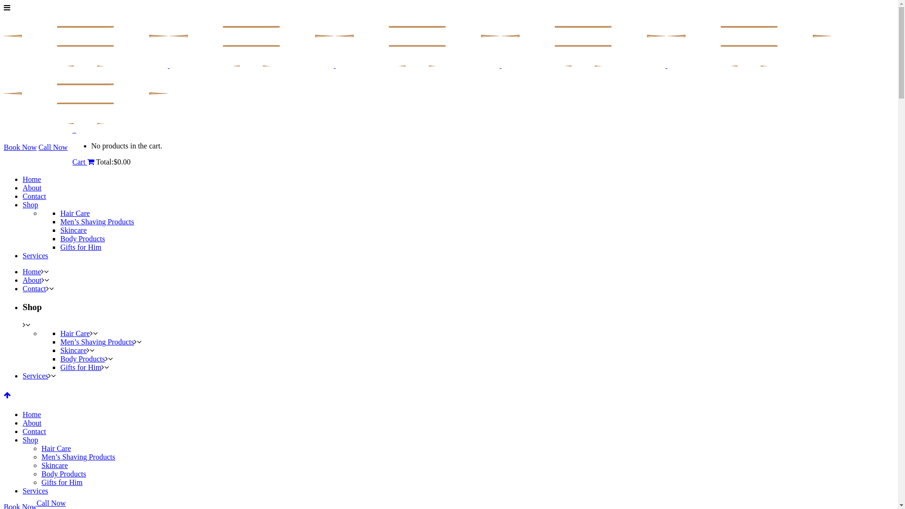 The image size is (905, 509). Describe the element at coordinates (32, 179) in the screenshot. I see `Home` at that location.